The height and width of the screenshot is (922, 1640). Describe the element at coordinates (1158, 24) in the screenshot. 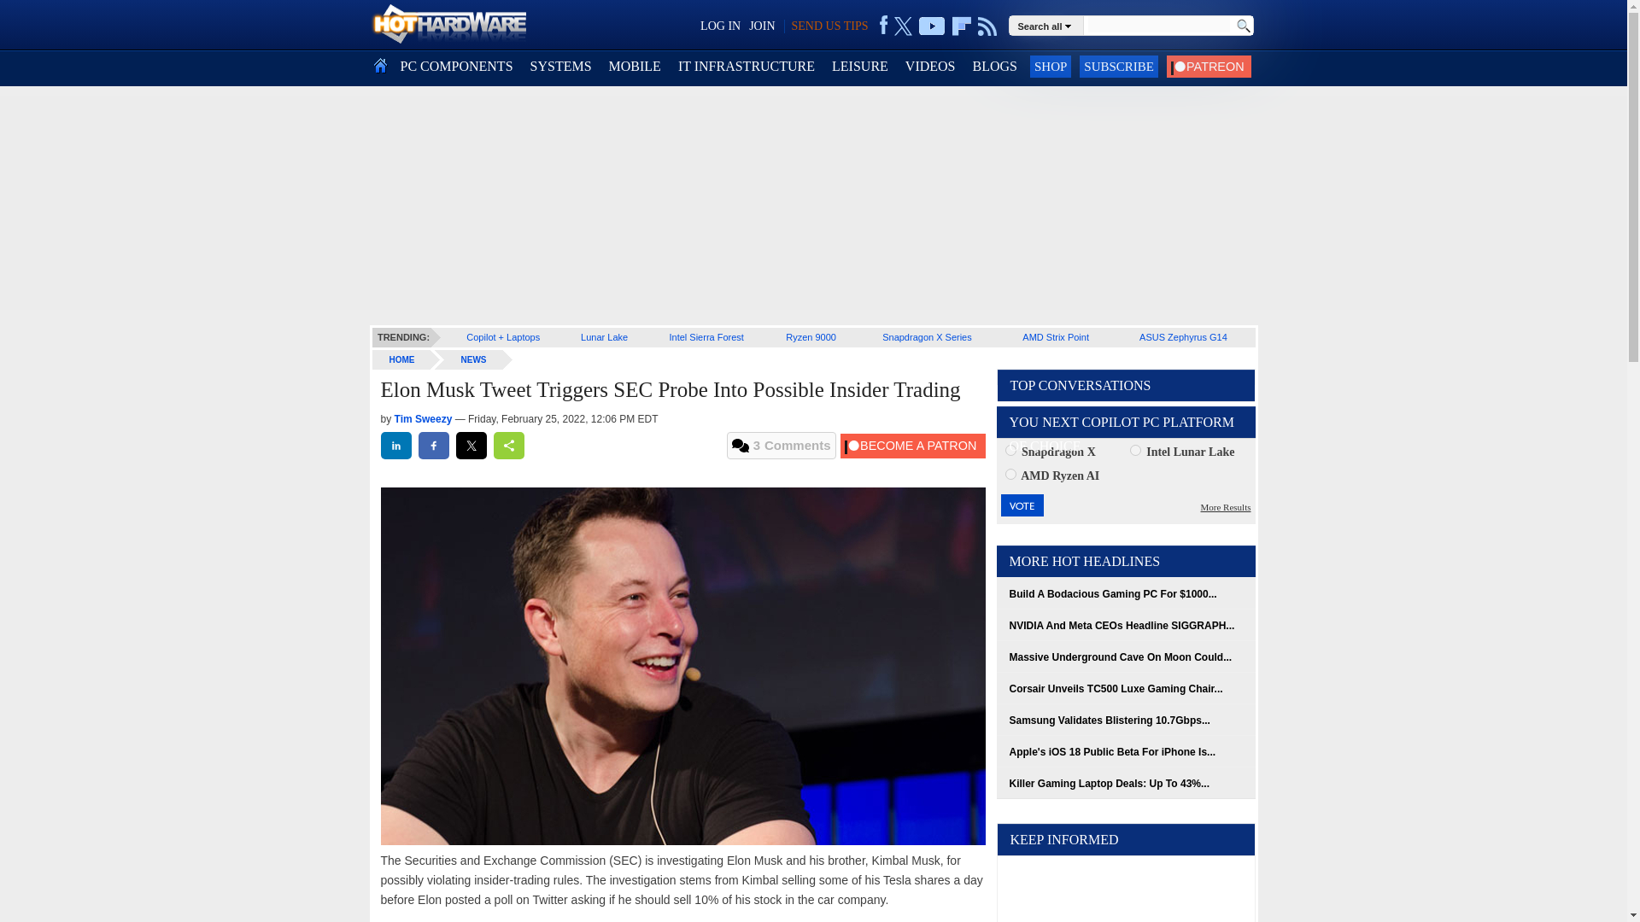

I see `keyword` at that location.